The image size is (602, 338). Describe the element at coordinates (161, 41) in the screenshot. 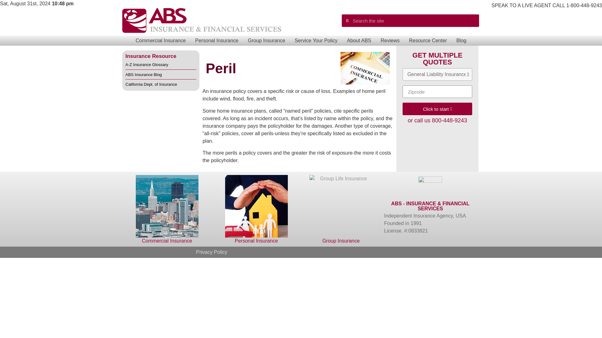

I see `Commercial Insurance` at that location.